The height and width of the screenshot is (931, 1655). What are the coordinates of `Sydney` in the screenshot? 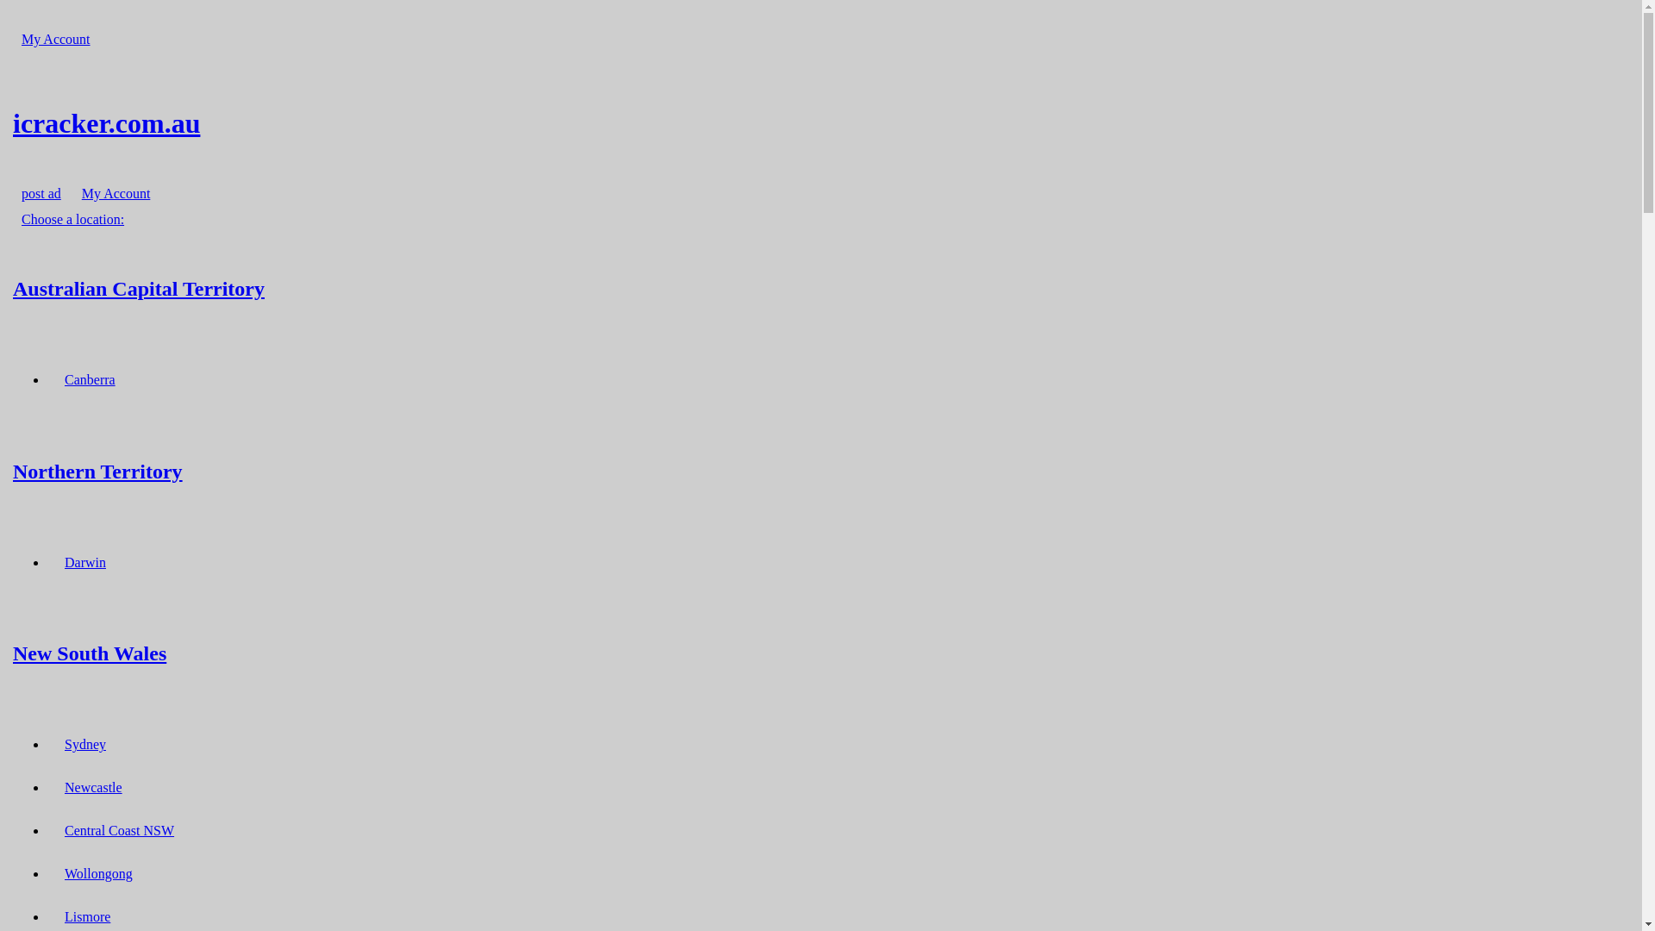 It's located at (85, 745).